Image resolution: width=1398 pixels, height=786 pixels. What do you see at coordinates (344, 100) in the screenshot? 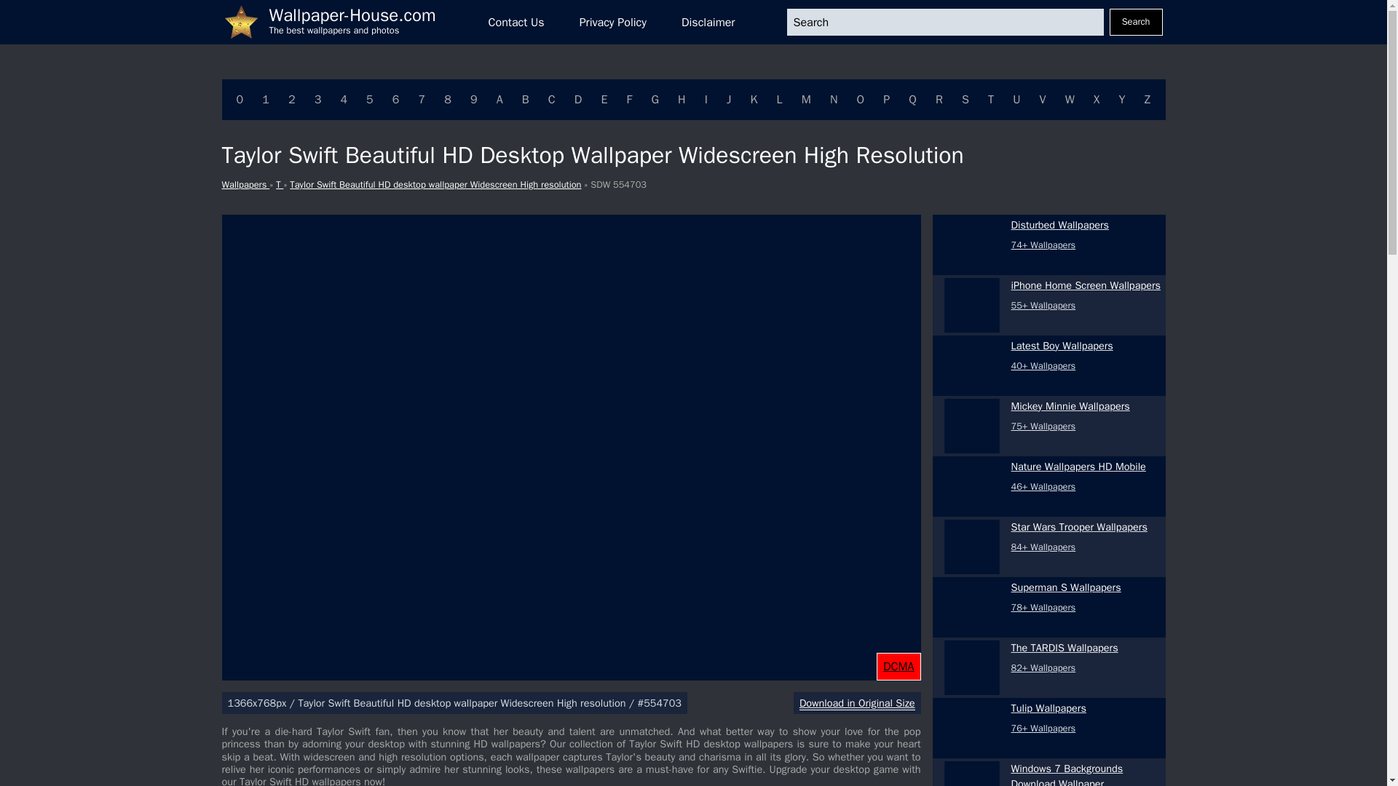
I see `4` at bounding box center [344, 100].